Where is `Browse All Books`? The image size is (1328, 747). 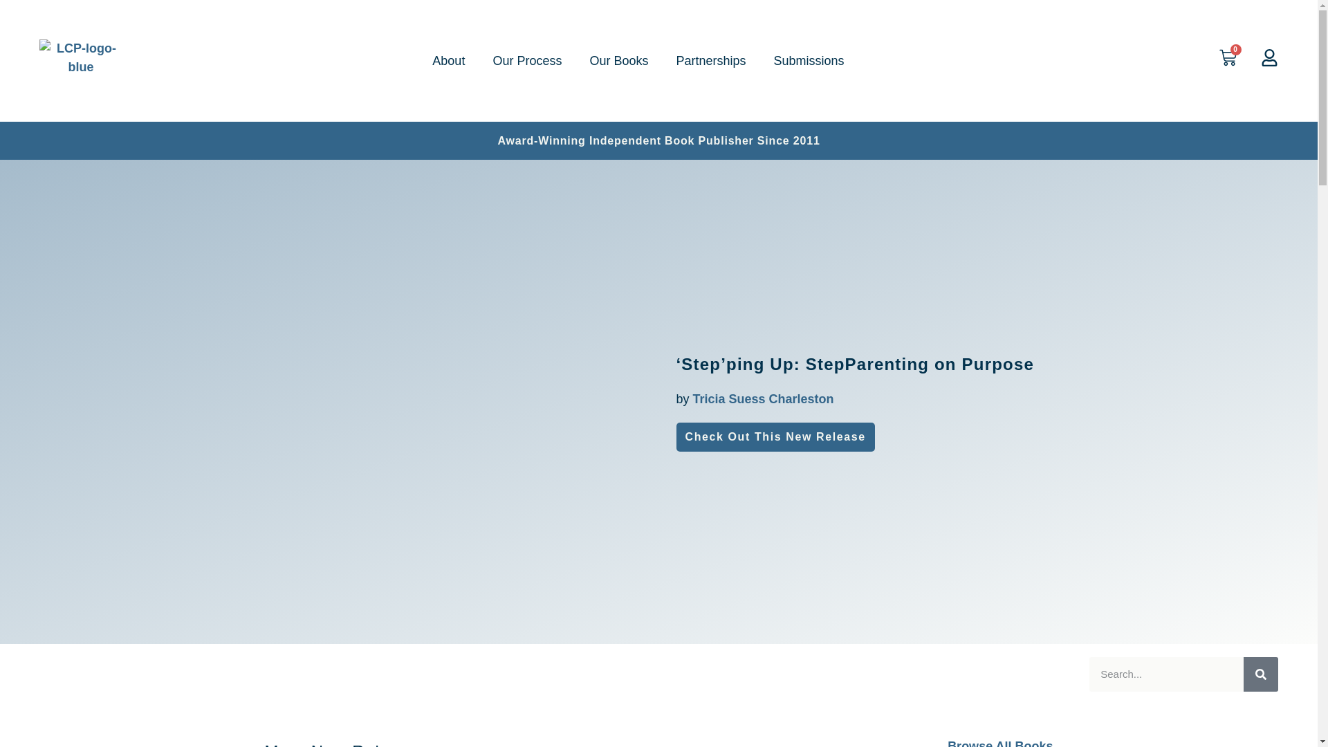 Browse All Books is located at coordinates (1000, 743).